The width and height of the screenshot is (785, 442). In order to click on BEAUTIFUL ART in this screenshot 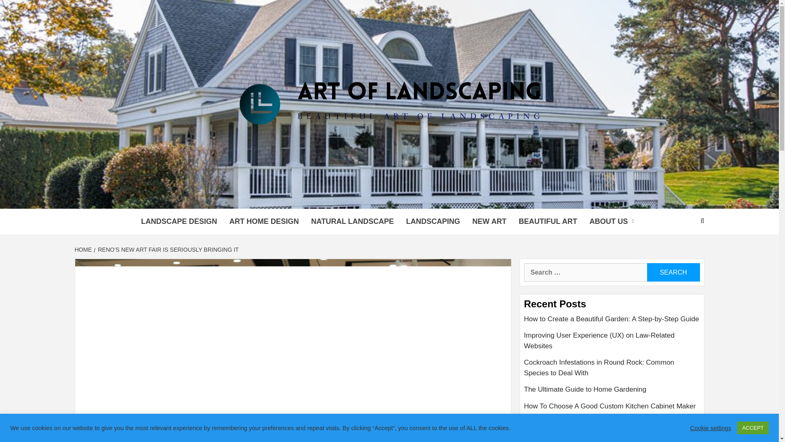, I will do `click(548, 221)`.